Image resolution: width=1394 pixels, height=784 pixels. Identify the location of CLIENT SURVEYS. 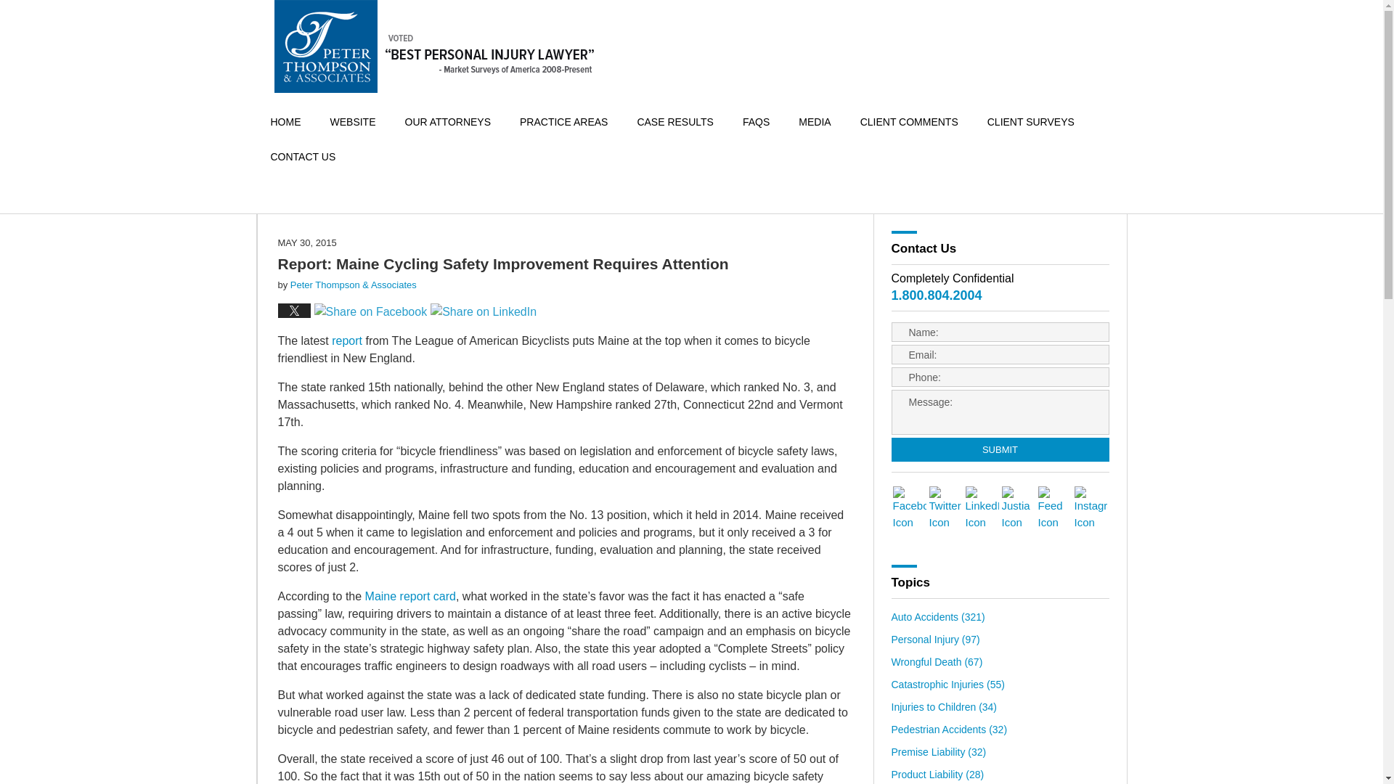
(1031, 122).